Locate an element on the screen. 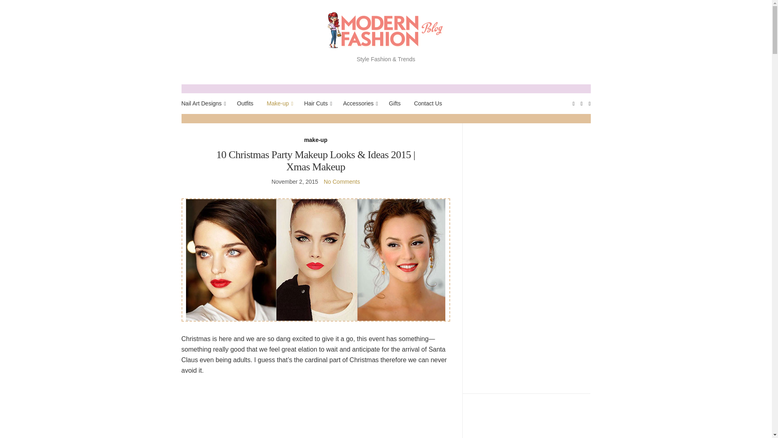  Gifts is located at coordinates (395, 103).